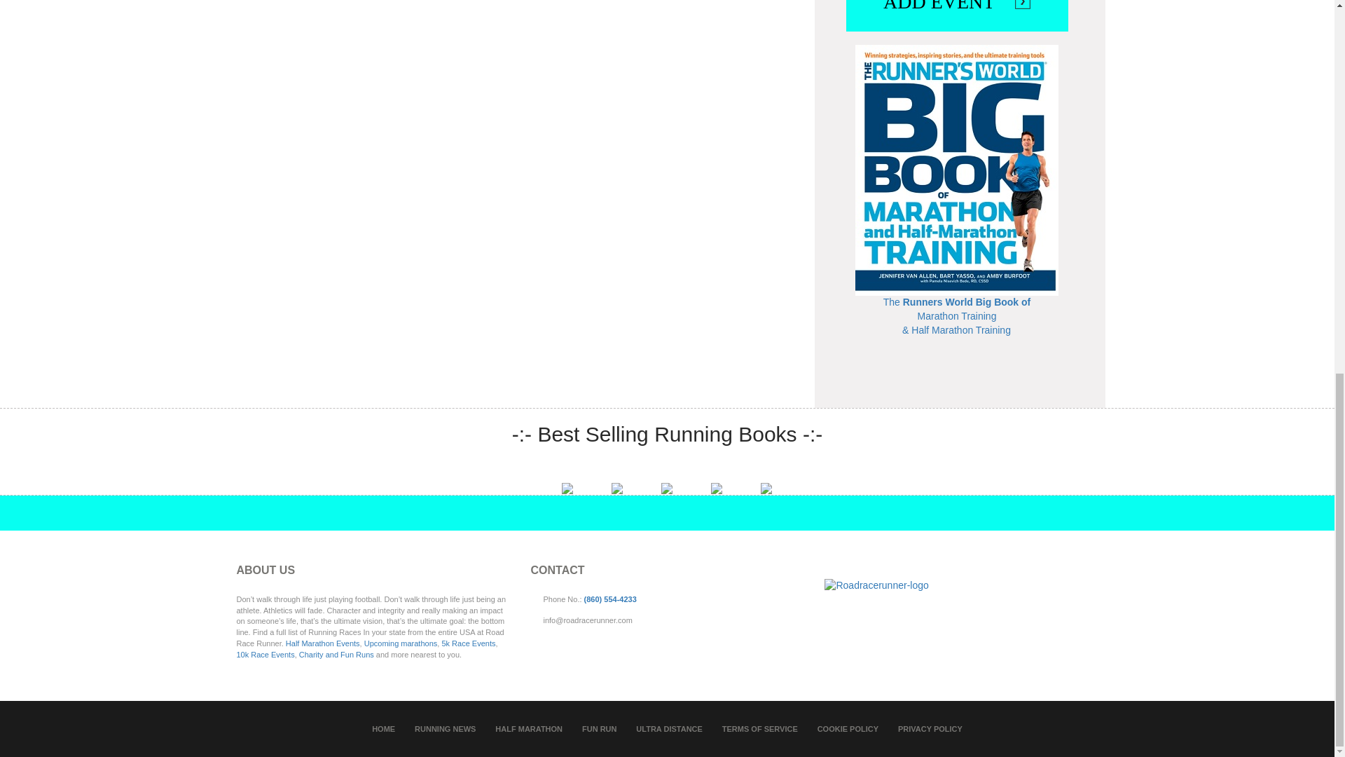 This screenshot has width=1345, height=757. What do you see at coordinates (265, 653) in the screenshot?
I see `10k Race Events` at bounding box center [265, 653].